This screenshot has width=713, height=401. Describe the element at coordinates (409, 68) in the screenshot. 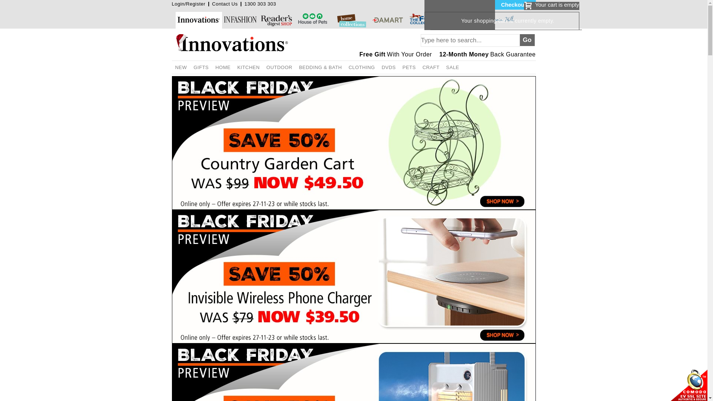

I see `PETS` at that location.